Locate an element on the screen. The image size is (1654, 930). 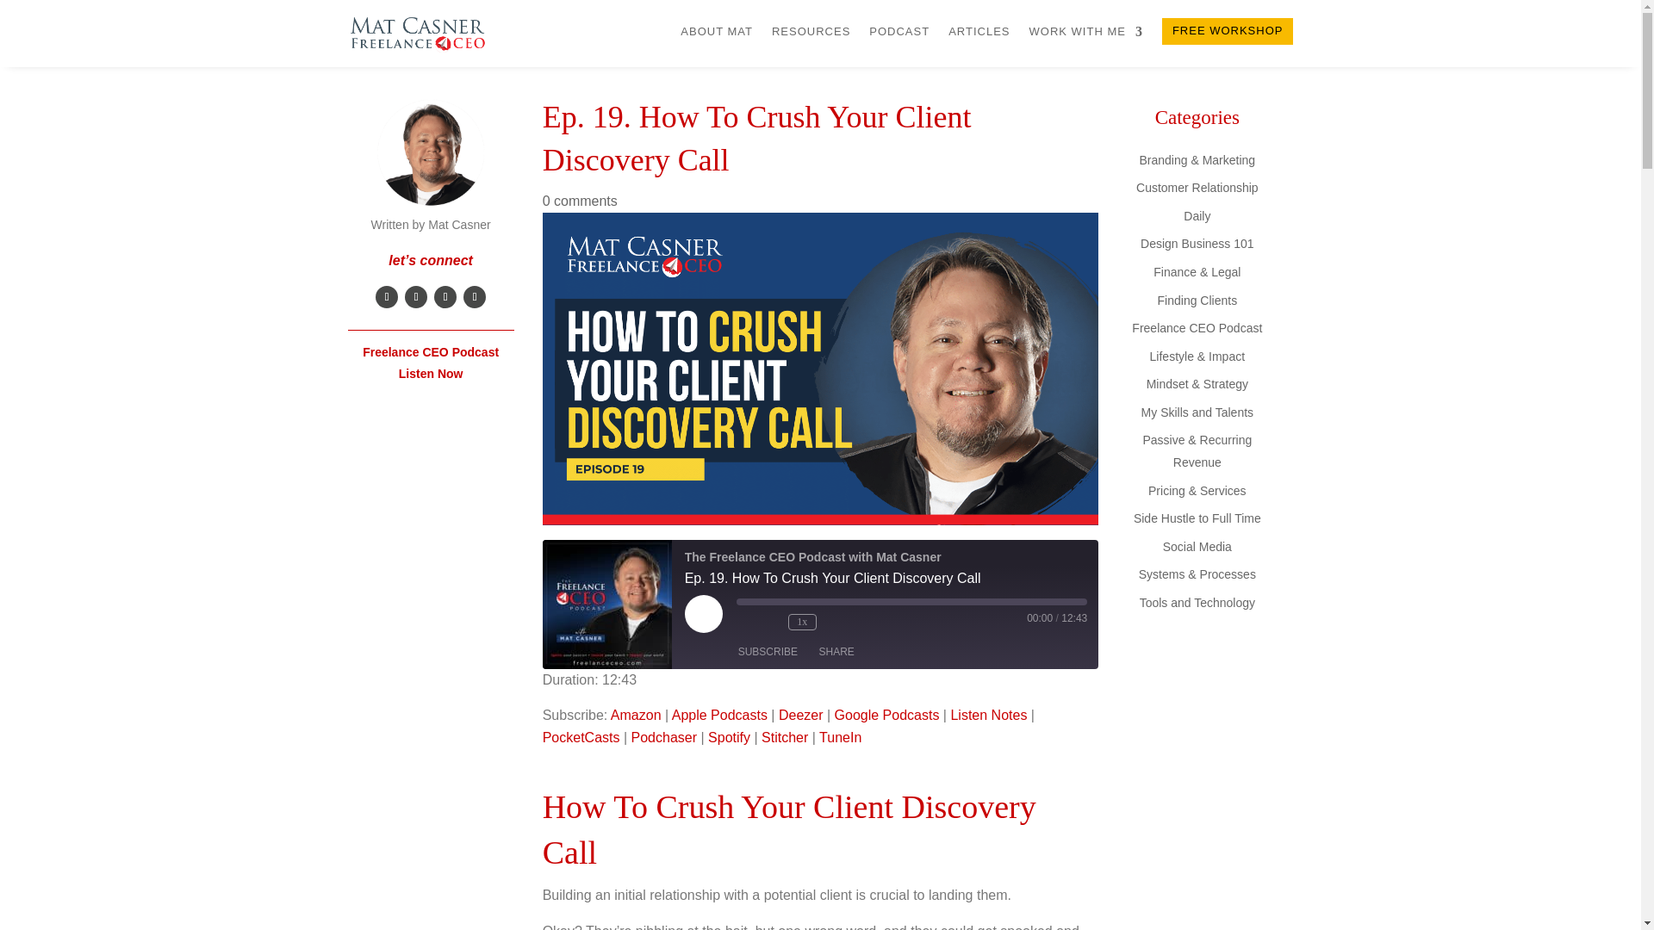
WORK WITH ME is located at coordinates (1085, 34).